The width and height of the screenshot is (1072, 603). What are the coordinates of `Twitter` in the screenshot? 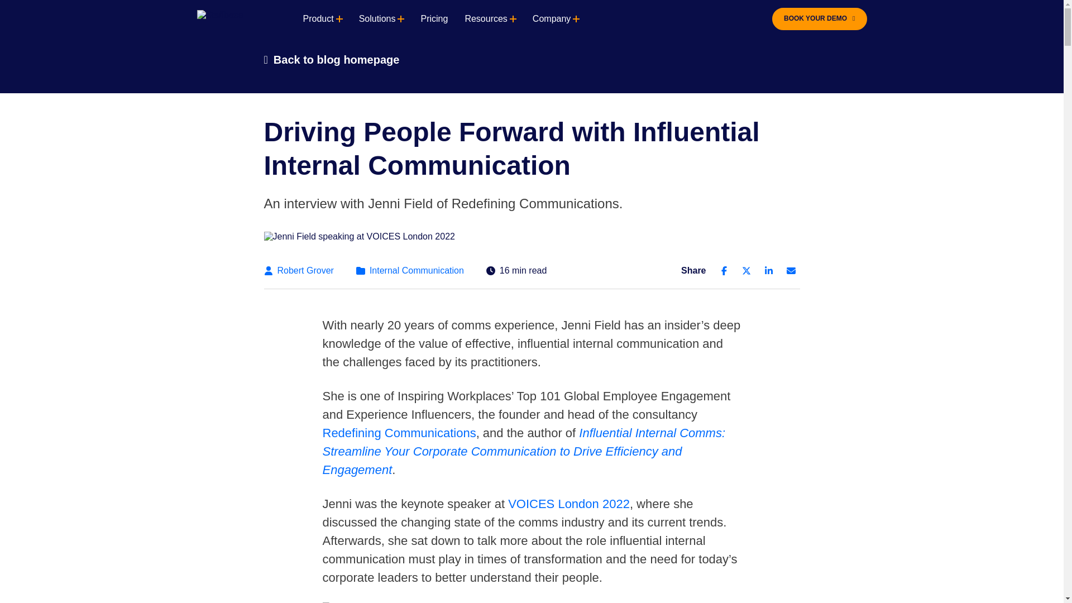 It's located at (746, 270).